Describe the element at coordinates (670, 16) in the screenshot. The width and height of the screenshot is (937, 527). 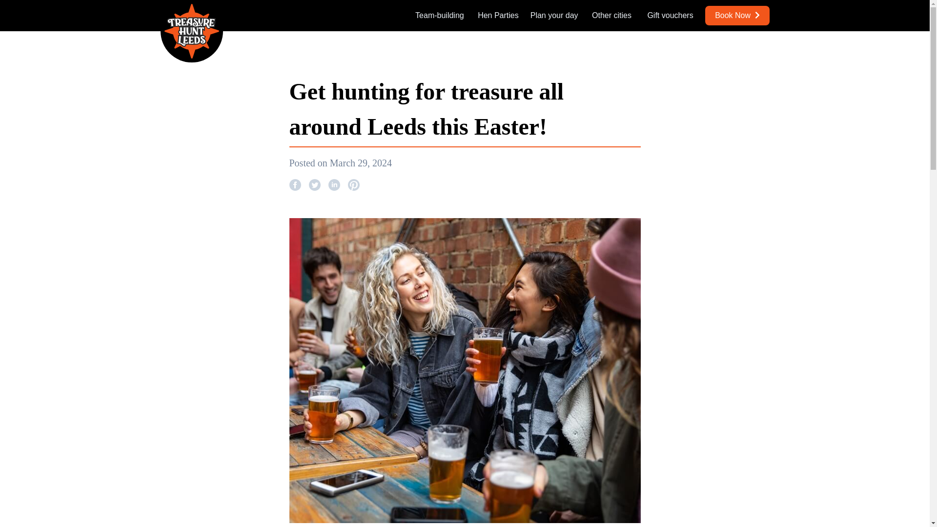
I see `Gift vouchers` at that location.